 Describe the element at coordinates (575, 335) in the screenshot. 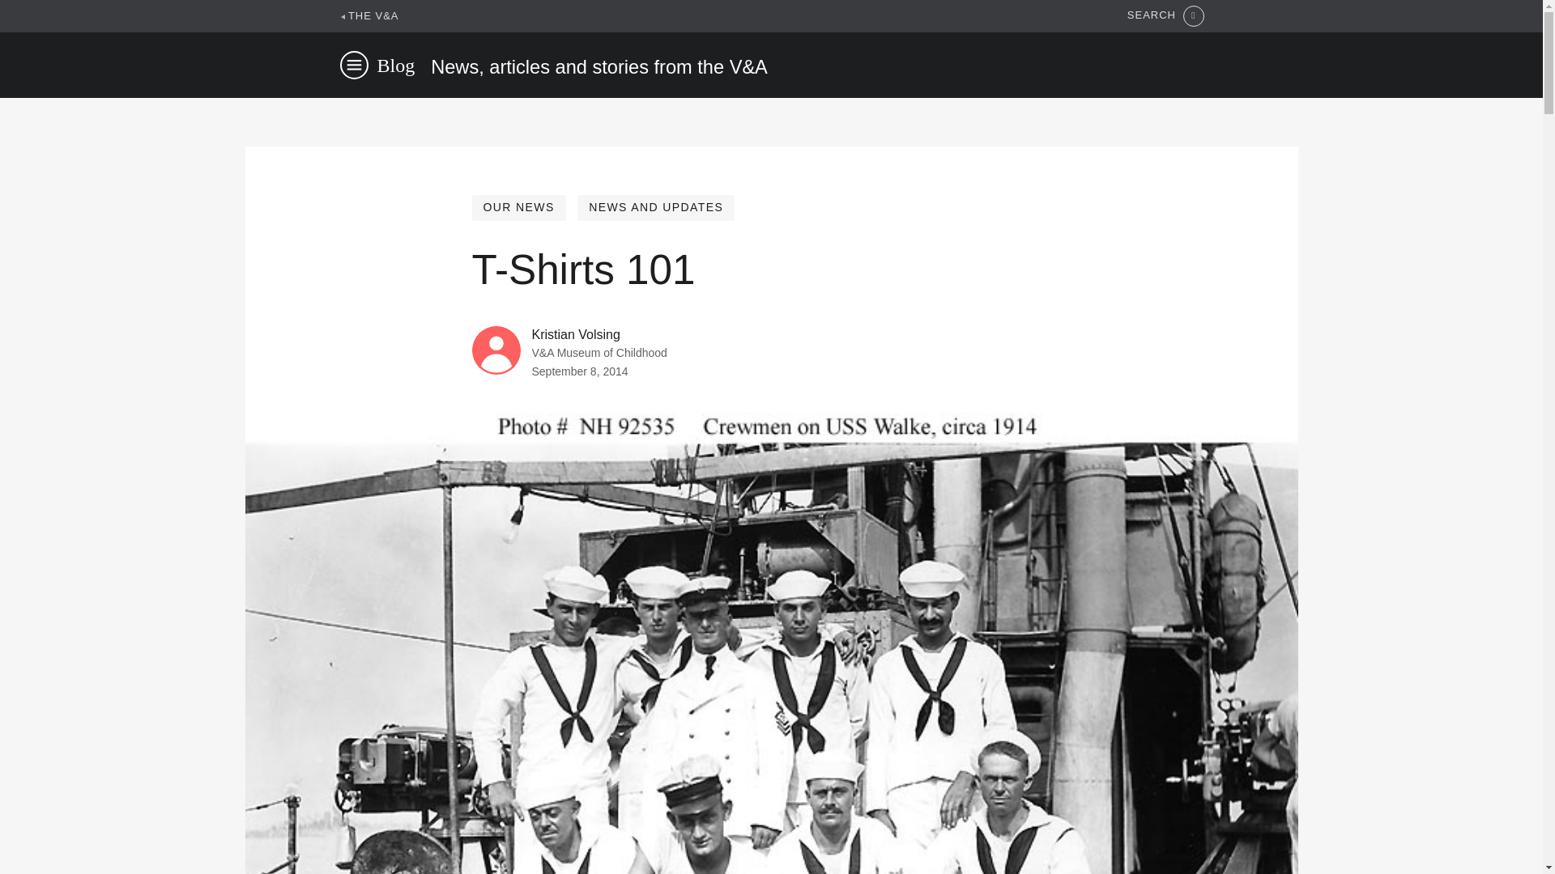

I see `Kristian Volsing` at that location.